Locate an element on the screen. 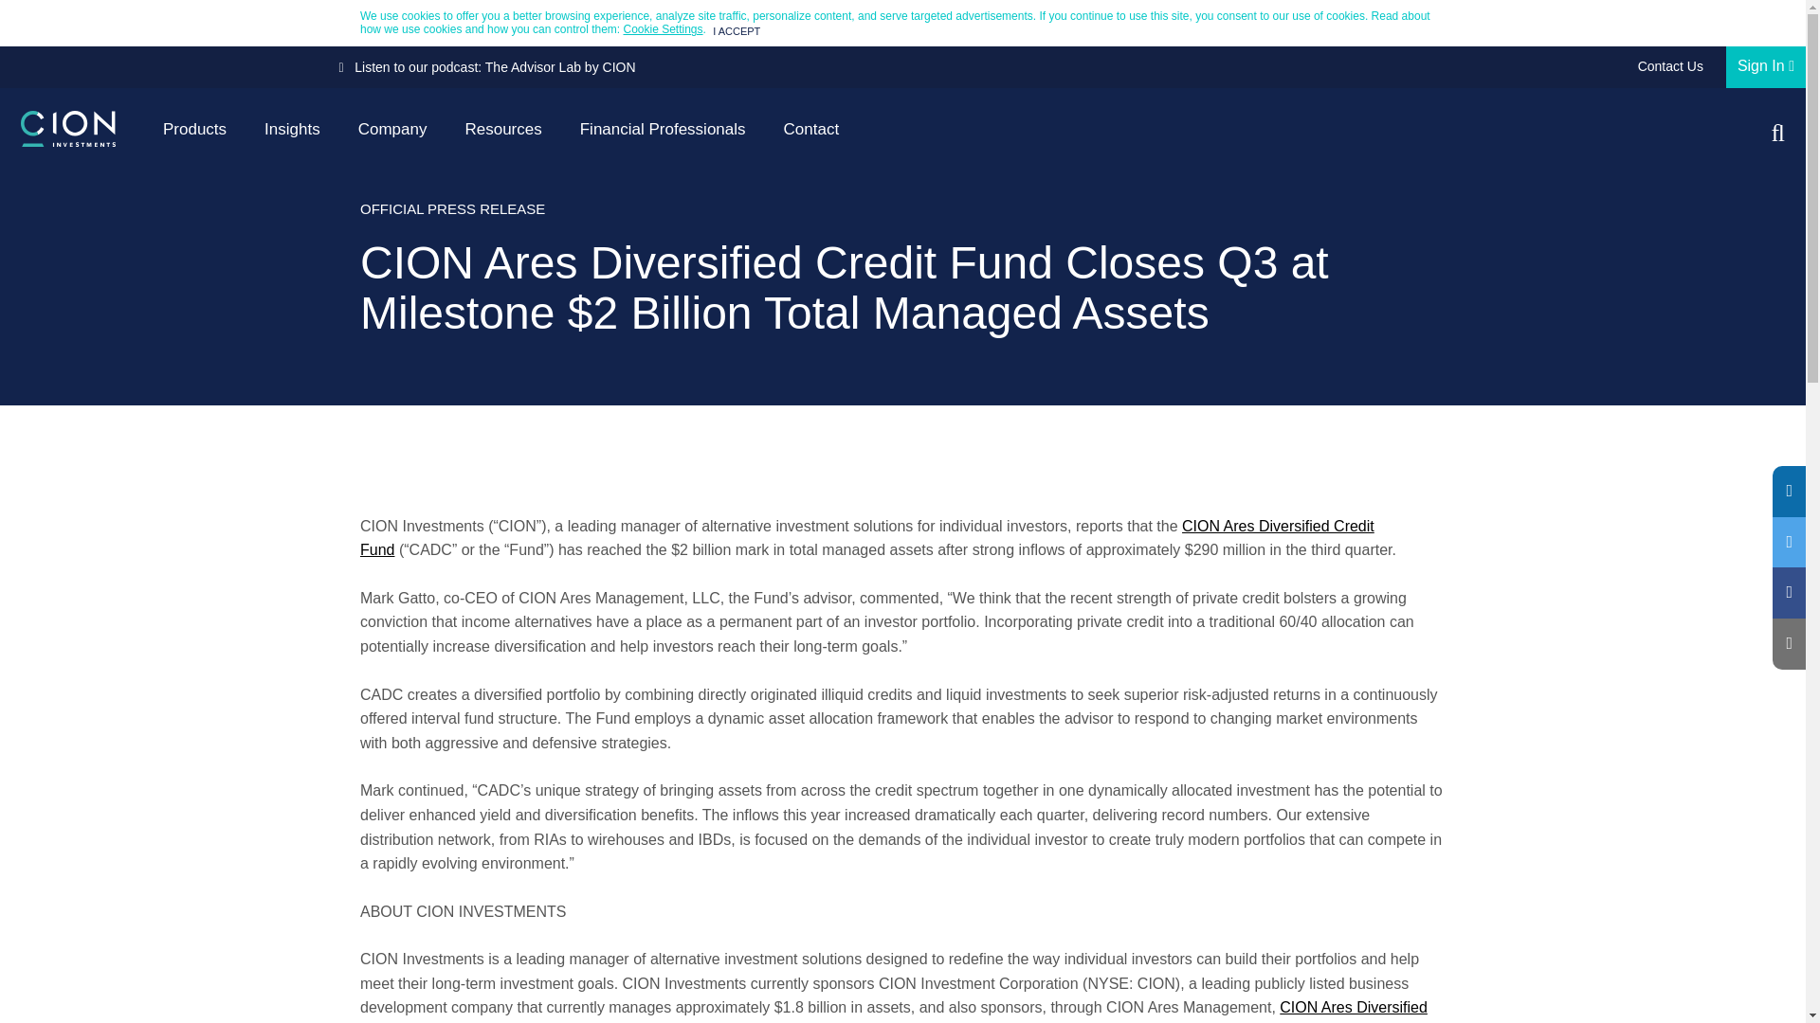 This screenshot has width=1820, height=1023.    Listen to our podcast: The Advisor Lab by CION is located at coordinates (487, 66).